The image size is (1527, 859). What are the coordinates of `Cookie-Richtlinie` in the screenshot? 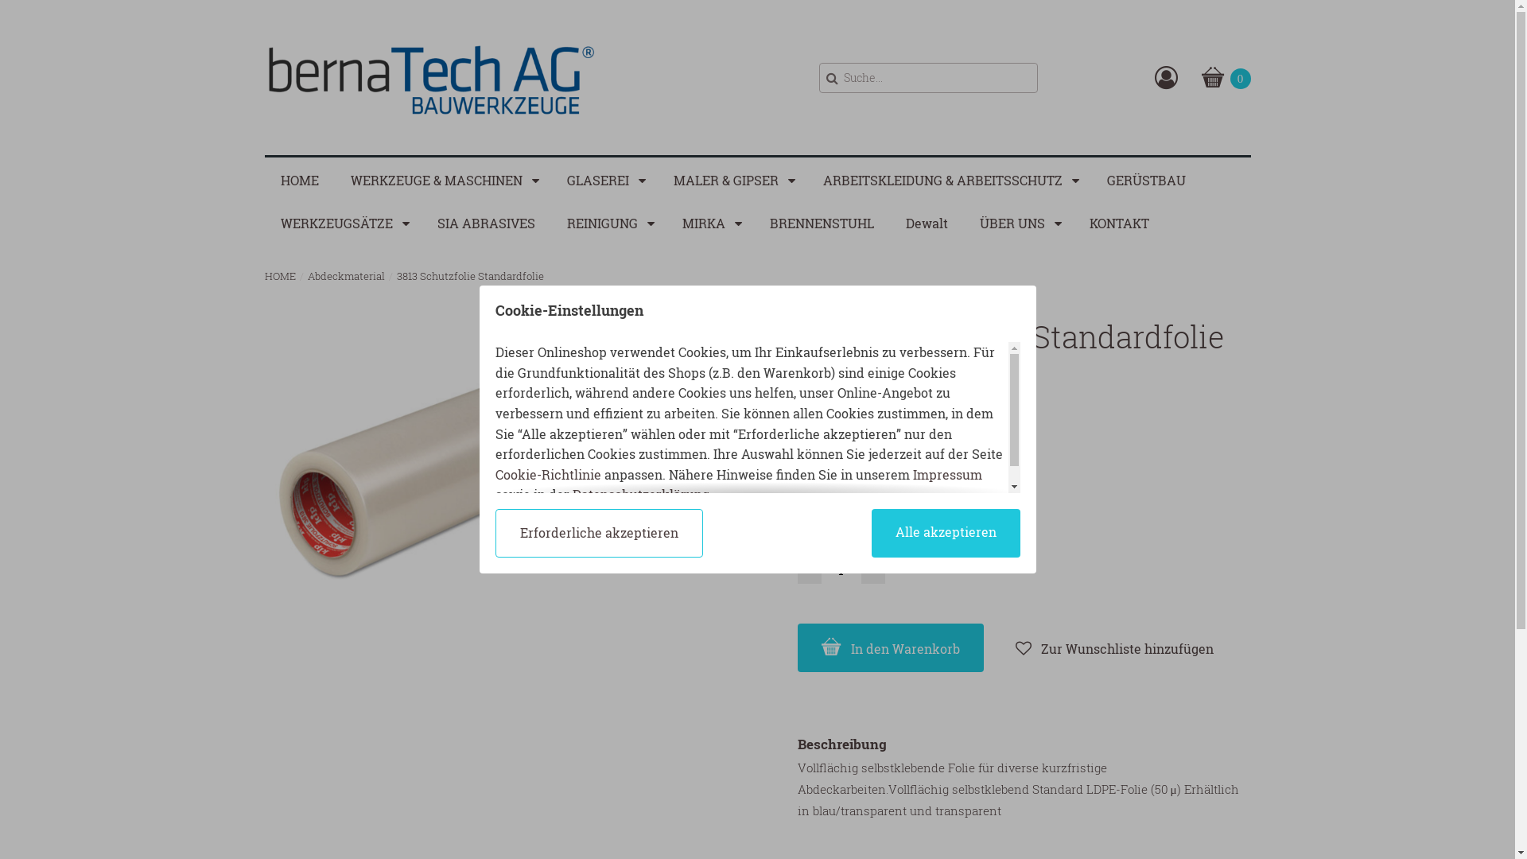 It's located at (547, 474).